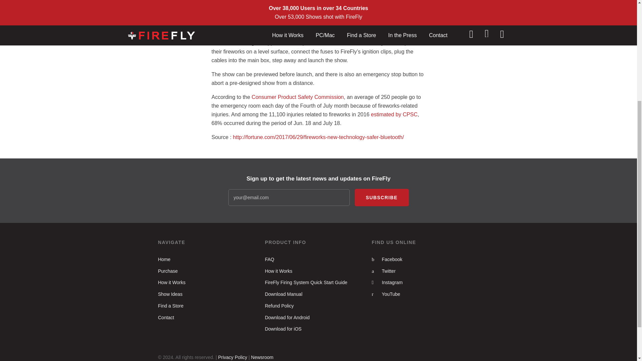  Describe the element at coordinates (394, 114) in the screenshot. I see `estimated by CPSC` at that location.